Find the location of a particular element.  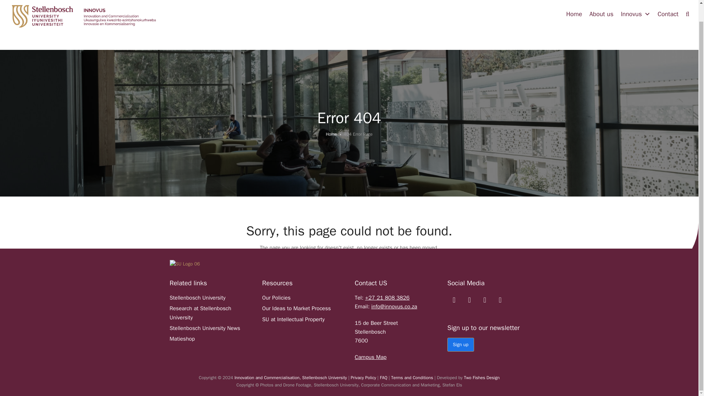

About us is located at coordinates (601, 14).